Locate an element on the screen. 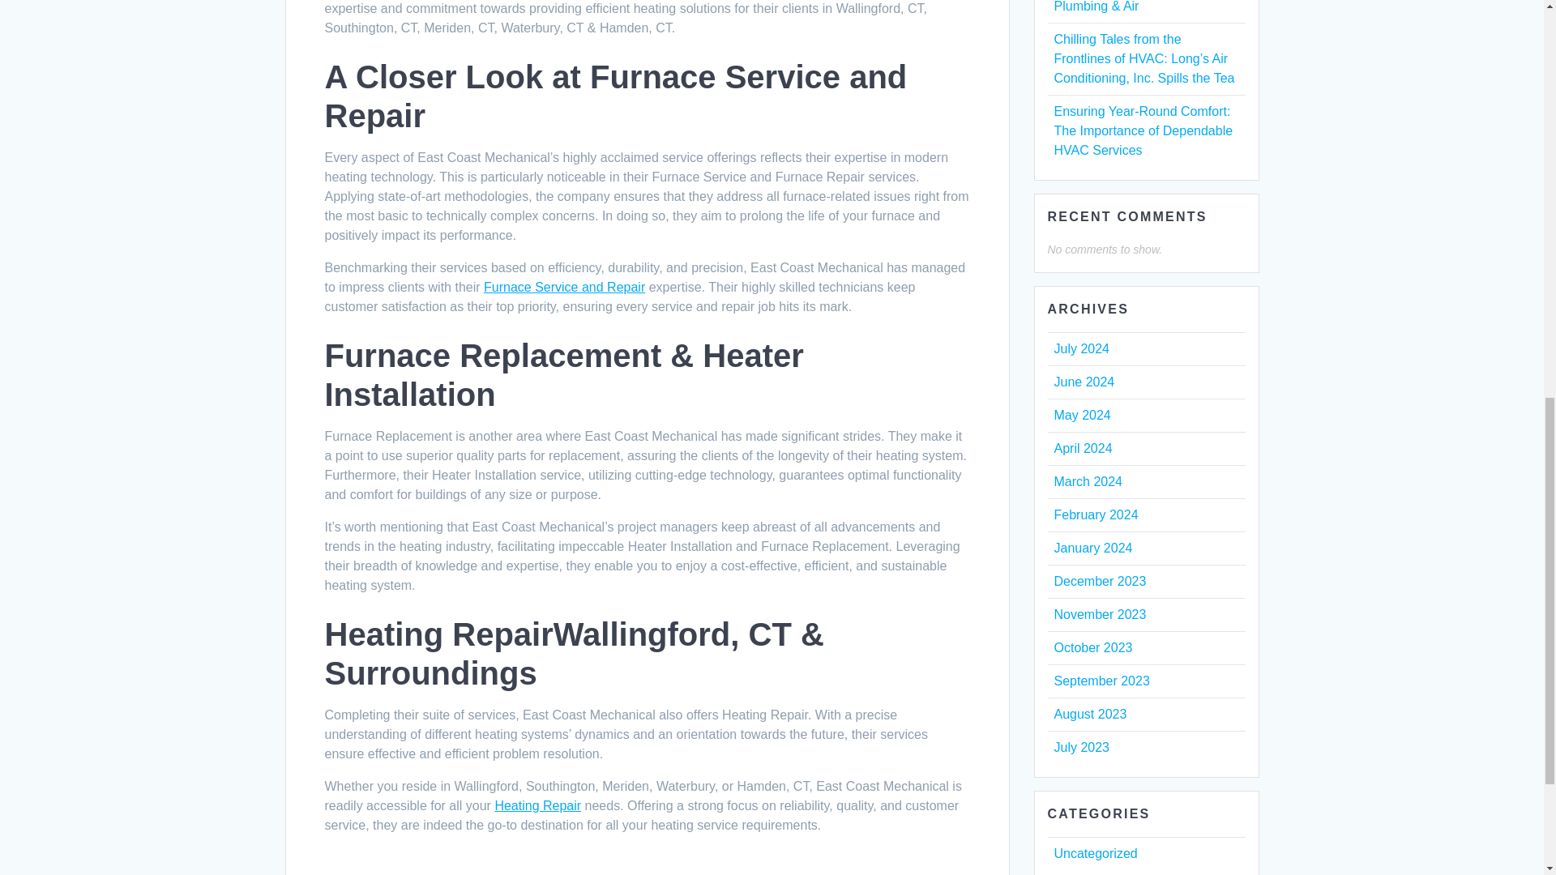 This screenshot has height=875, width=1556. May 2024 is located at coordinates (1081, 415).